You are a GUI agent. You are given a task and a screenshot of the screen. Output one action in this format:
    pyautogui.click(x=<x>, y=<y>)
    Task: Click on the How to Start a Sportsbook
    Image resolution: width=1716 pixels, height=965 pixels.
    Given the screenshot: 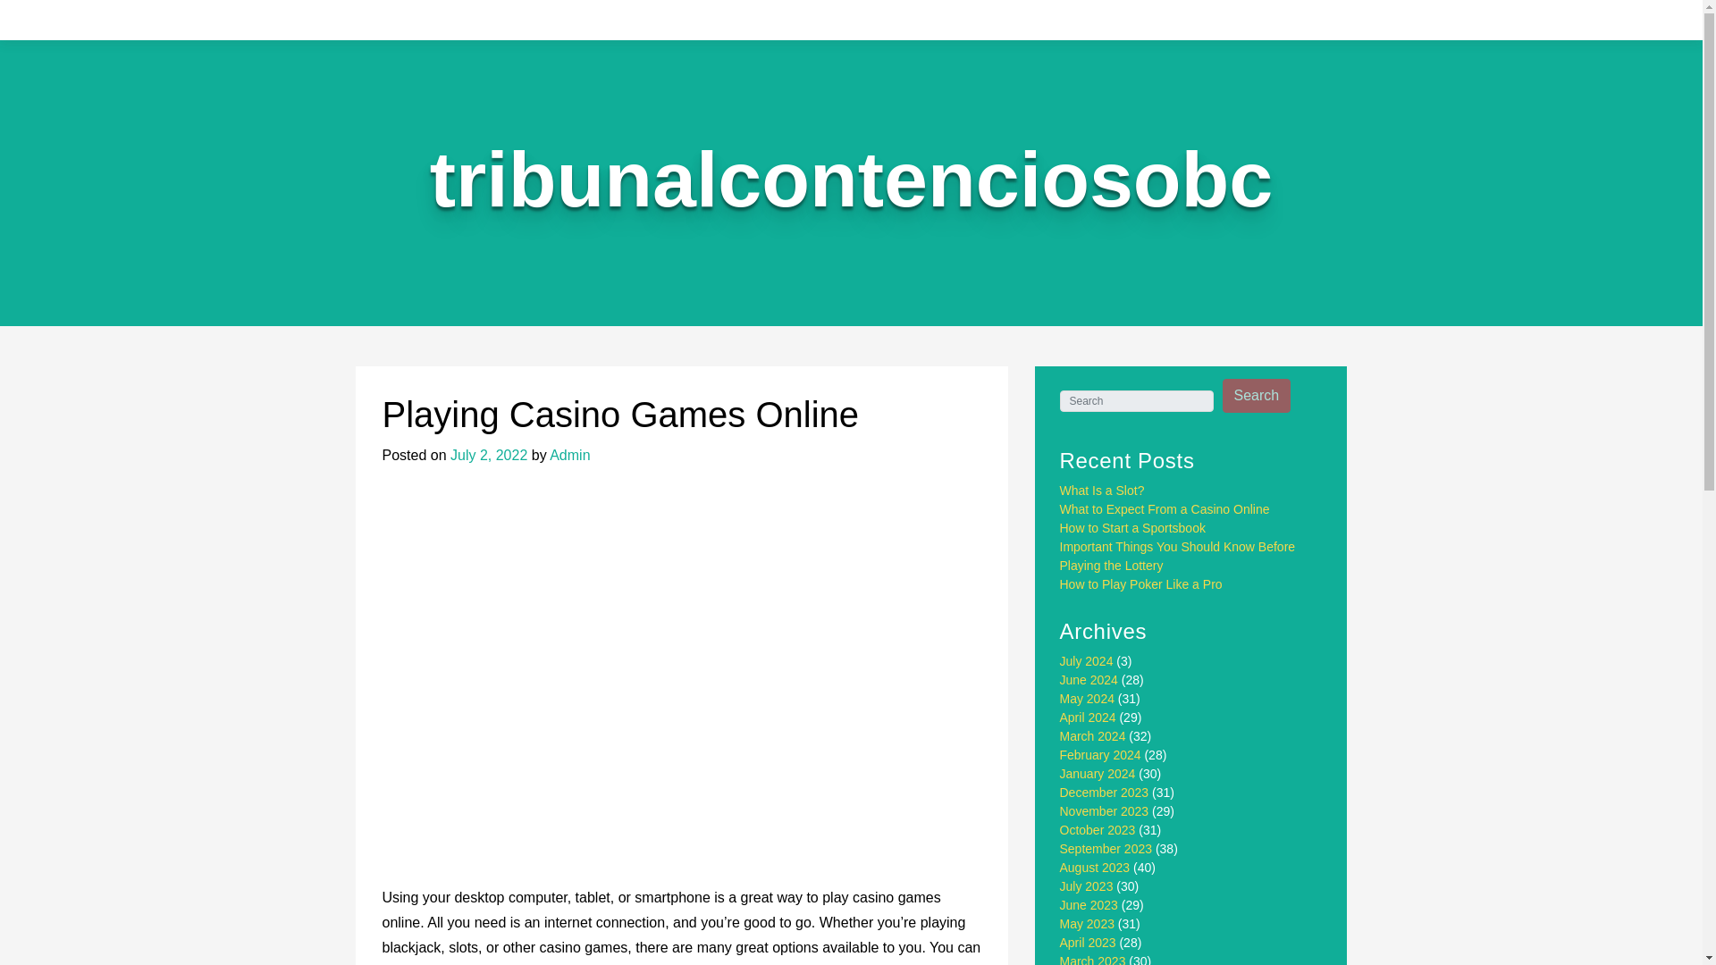 What is the action you would take?
    pyautogui.click(x=1133, y=528)
    